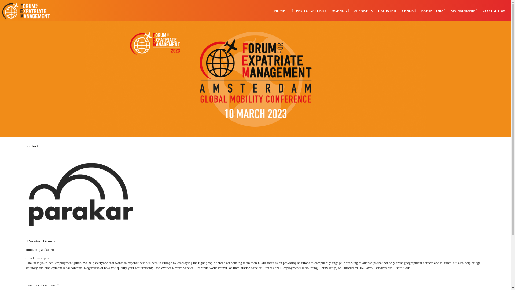 The image size is (515, 290). What do you see at coordinates (279, 11) in the screenshot?
I see `HOME` at bounding box center [279, 11].